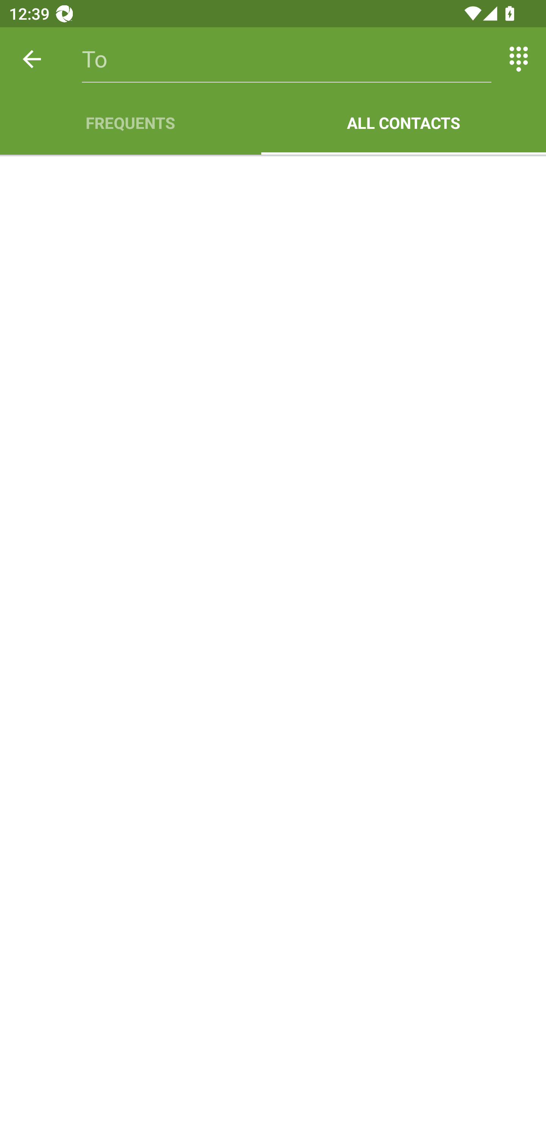 The width and height of the screenshot is (546, 1122). What do you see at coordinates (32, 59) in the screenshot?
I see `Back` at bounding box center [32, 59].